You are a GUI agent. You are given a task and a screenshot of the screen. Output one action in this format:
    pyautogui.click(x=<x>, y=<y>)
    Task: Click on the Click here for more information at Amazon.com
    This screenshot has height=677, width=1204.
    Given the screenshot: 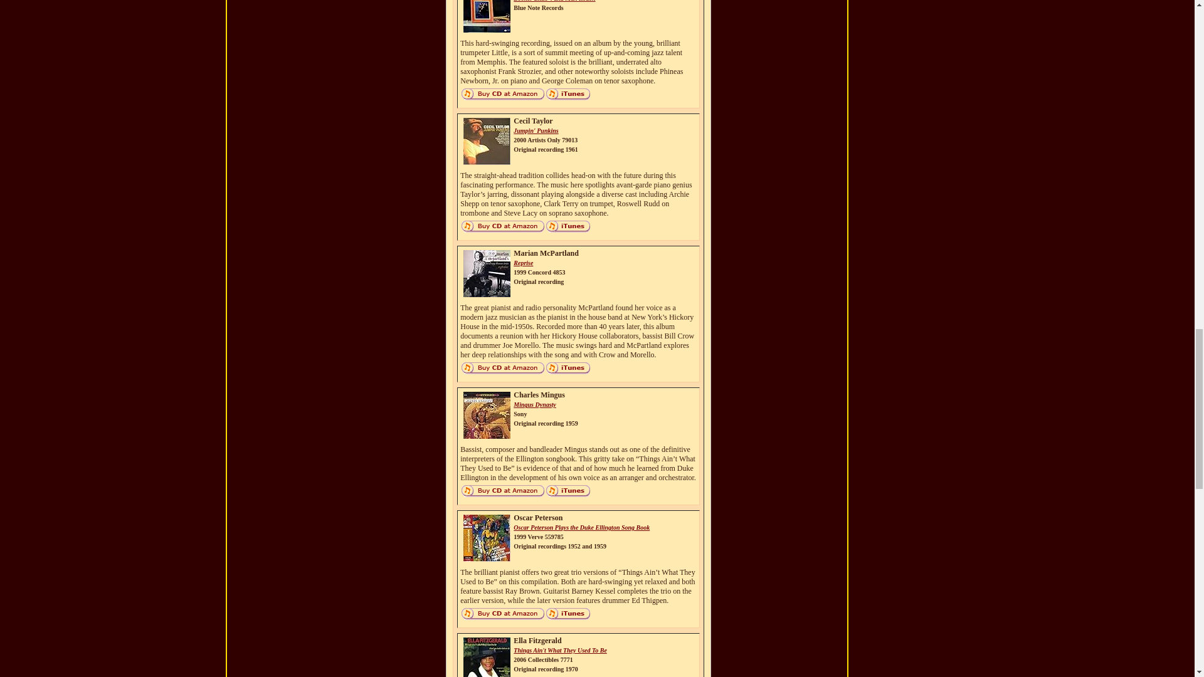 What is the action you would take?
    pyautogui.click(x=502, y=231)
    